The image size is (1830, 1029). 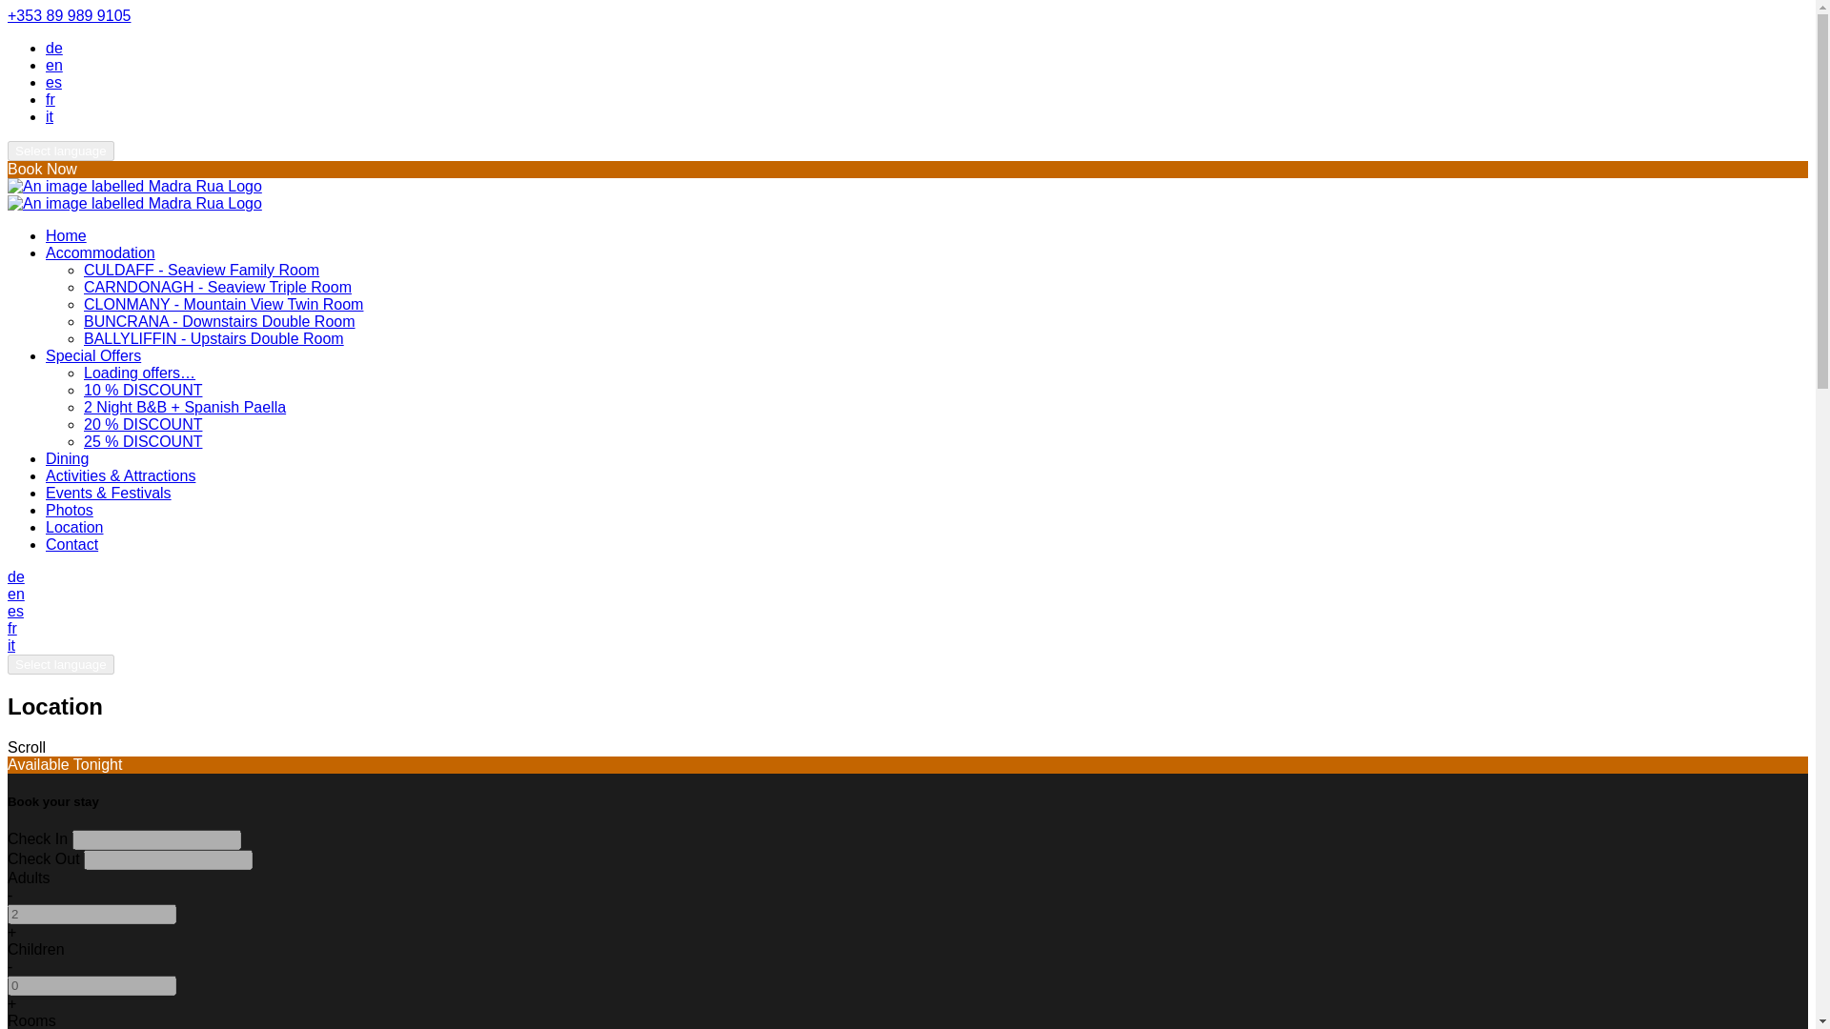 I want to click on de, so click(x=53, y=48).